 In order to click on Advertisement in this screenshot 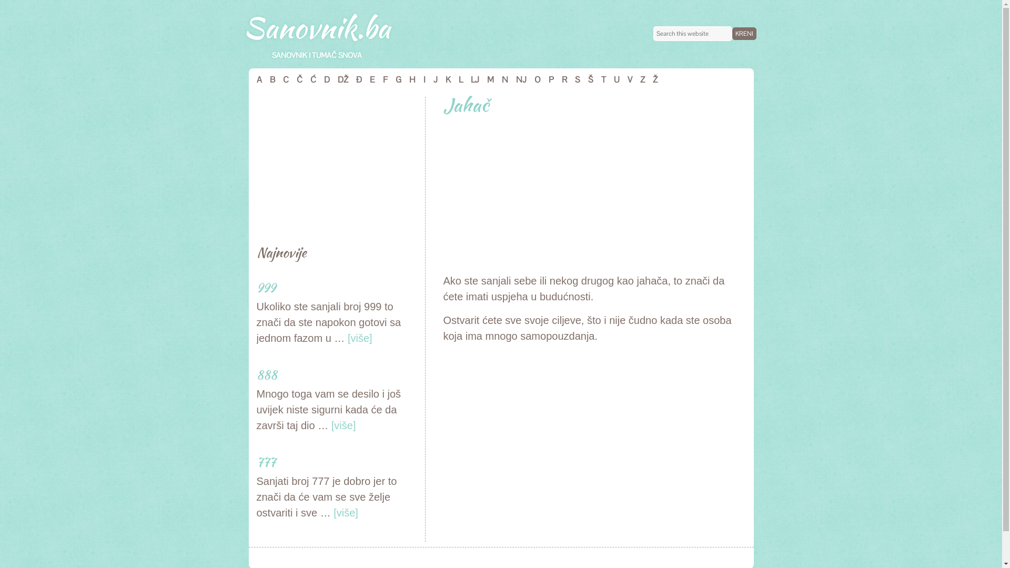, I will do `click(590, 428)`.